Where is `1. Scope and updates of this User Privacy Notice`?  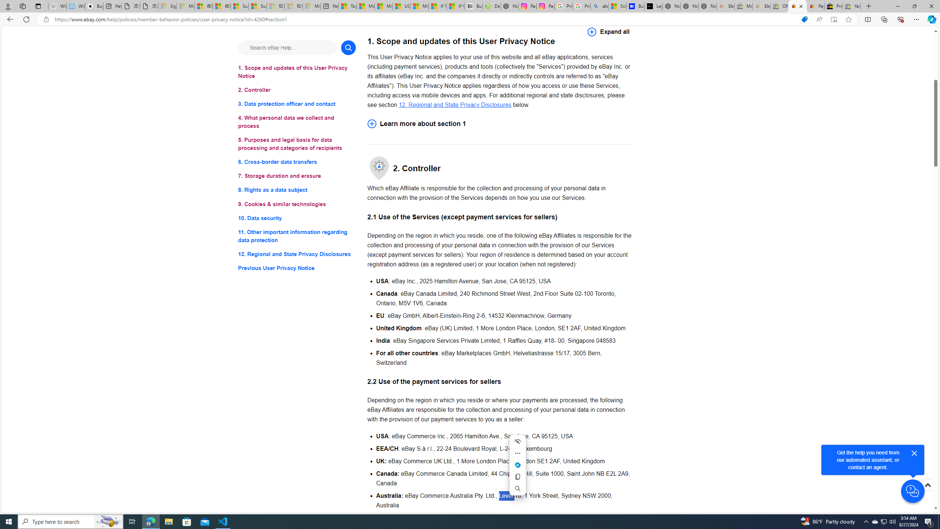 1. Scope and updates of this User Privacy Notice is located at coordinates (297, 72).